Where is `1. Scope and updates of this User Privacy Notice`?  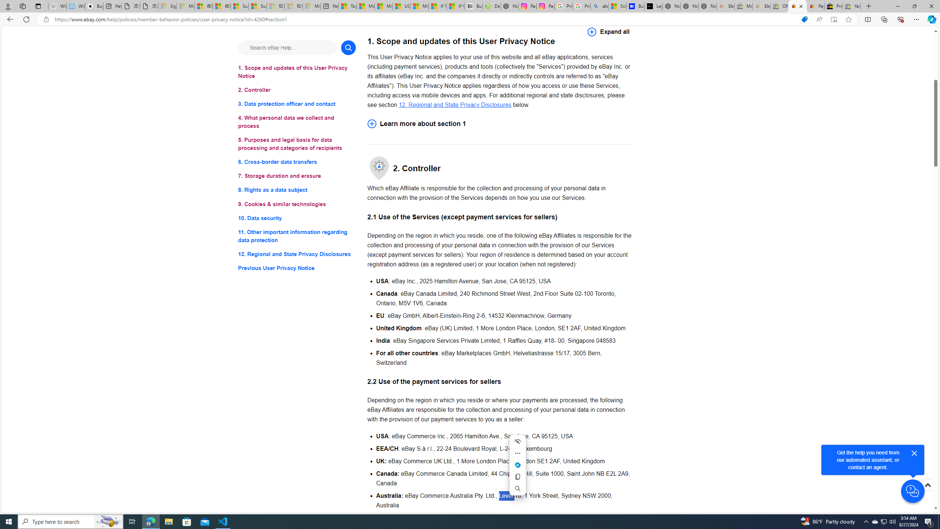 1. Scope and updates of this User Privacy Notice is located at coordinates (297, 72).